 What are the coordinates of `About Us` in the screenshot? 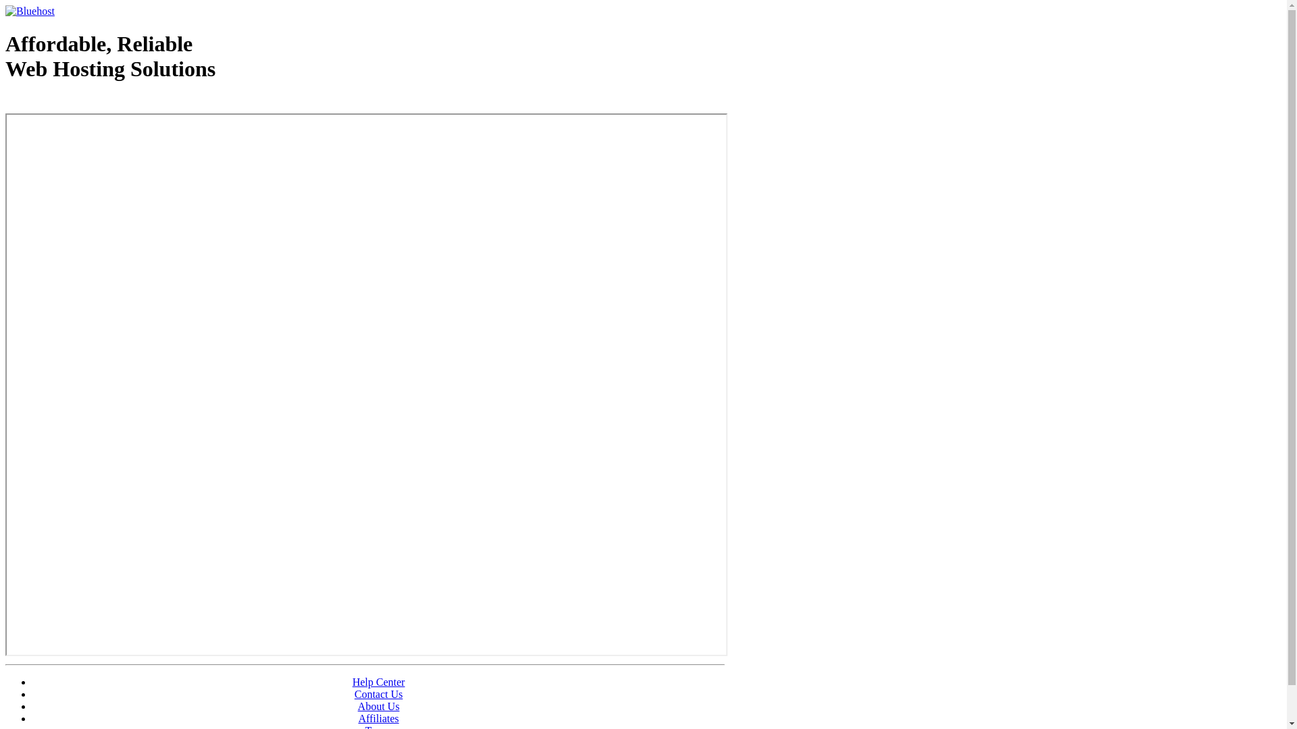 It's located at (379, 706).